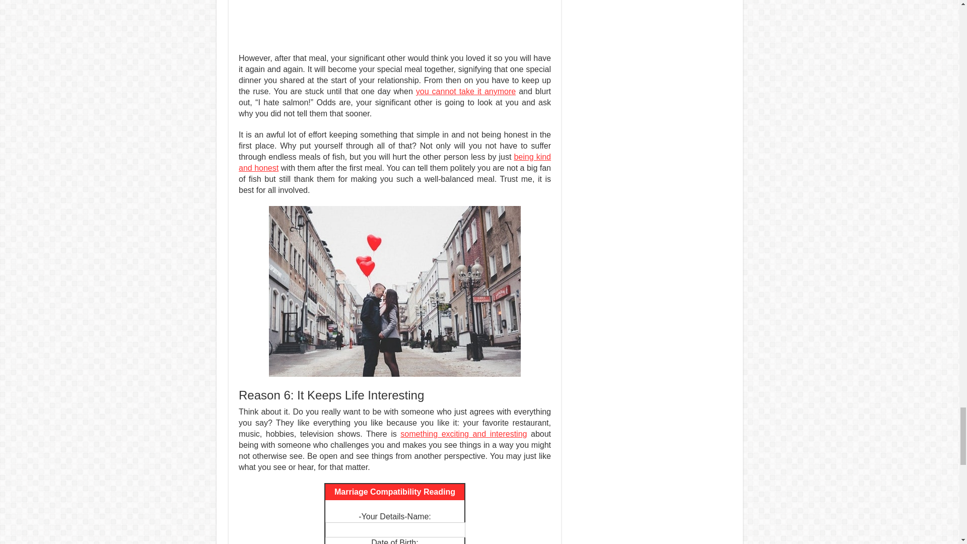 The image size is (967, 544). I want to click on something exciting and interesting, so click(463, 434).